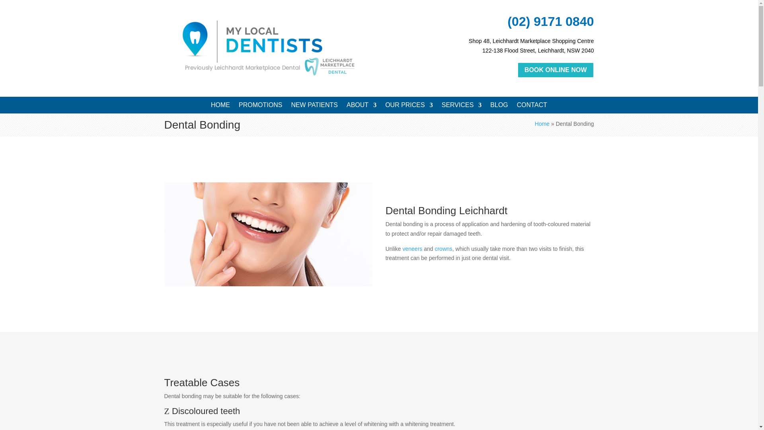 Image resolution: width=764 pixels, height=430 pixels. I want to click on My-Local-Dentists-Previously-Leichhardt-Marketplace-Dental, so click(268, 47).